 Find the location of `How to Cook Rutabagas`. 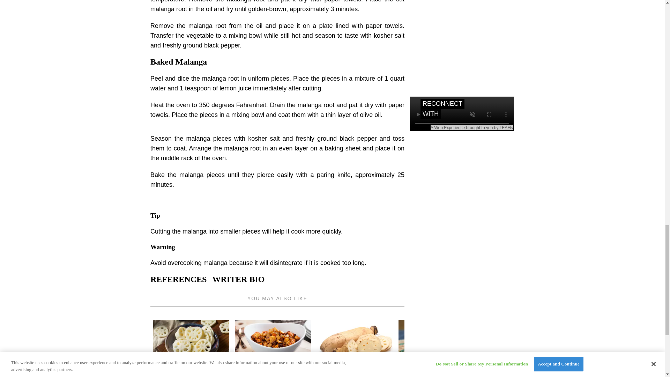

How to Cook Rutabagas is located at coordinates (273, 370).